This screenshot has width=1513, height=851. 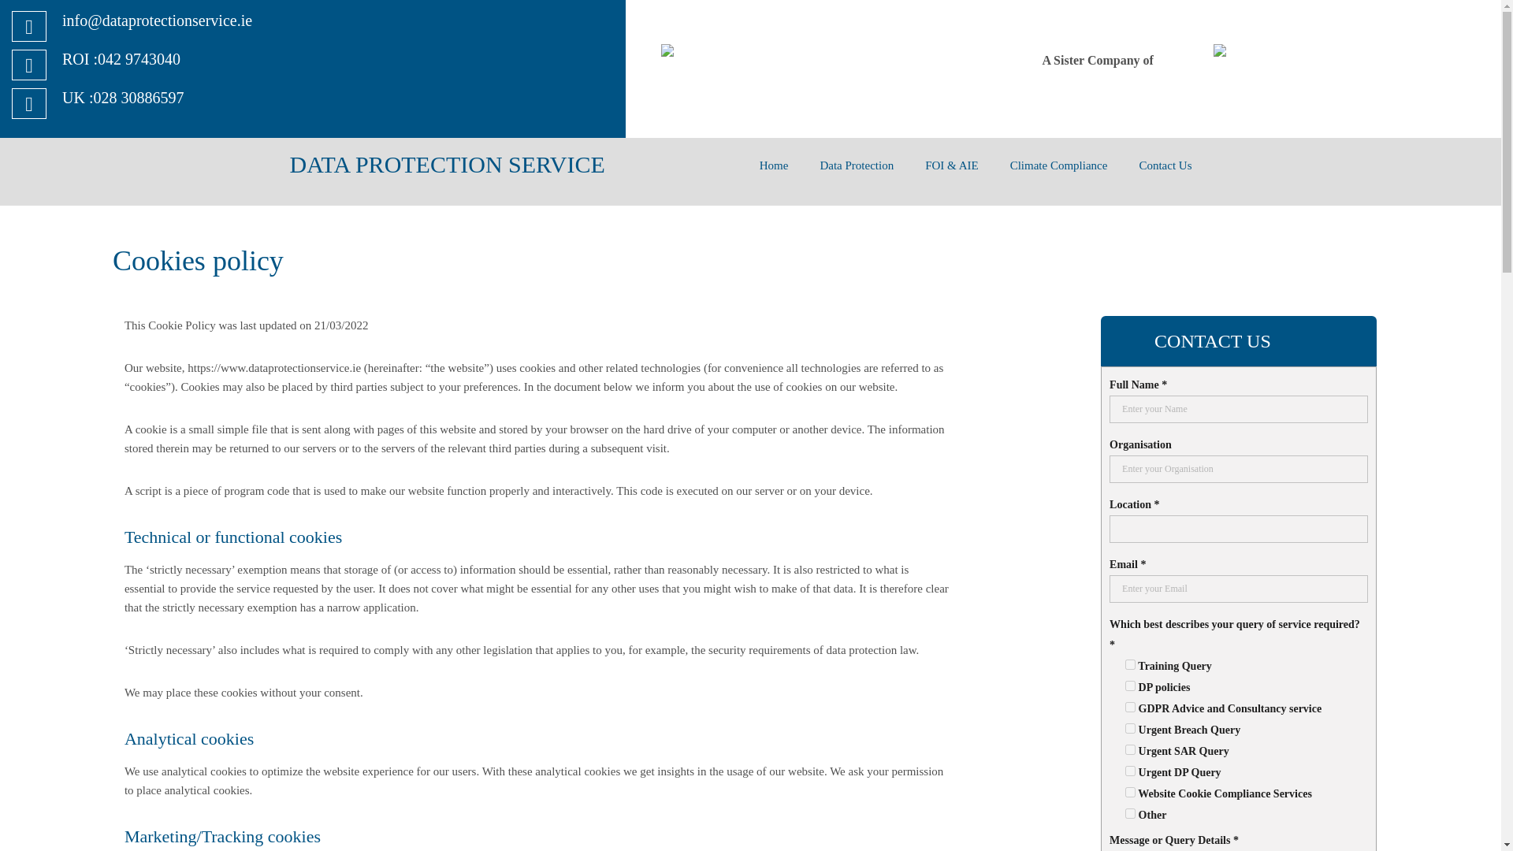 I want to click on 042 9743040, so click(x=139, y=58).